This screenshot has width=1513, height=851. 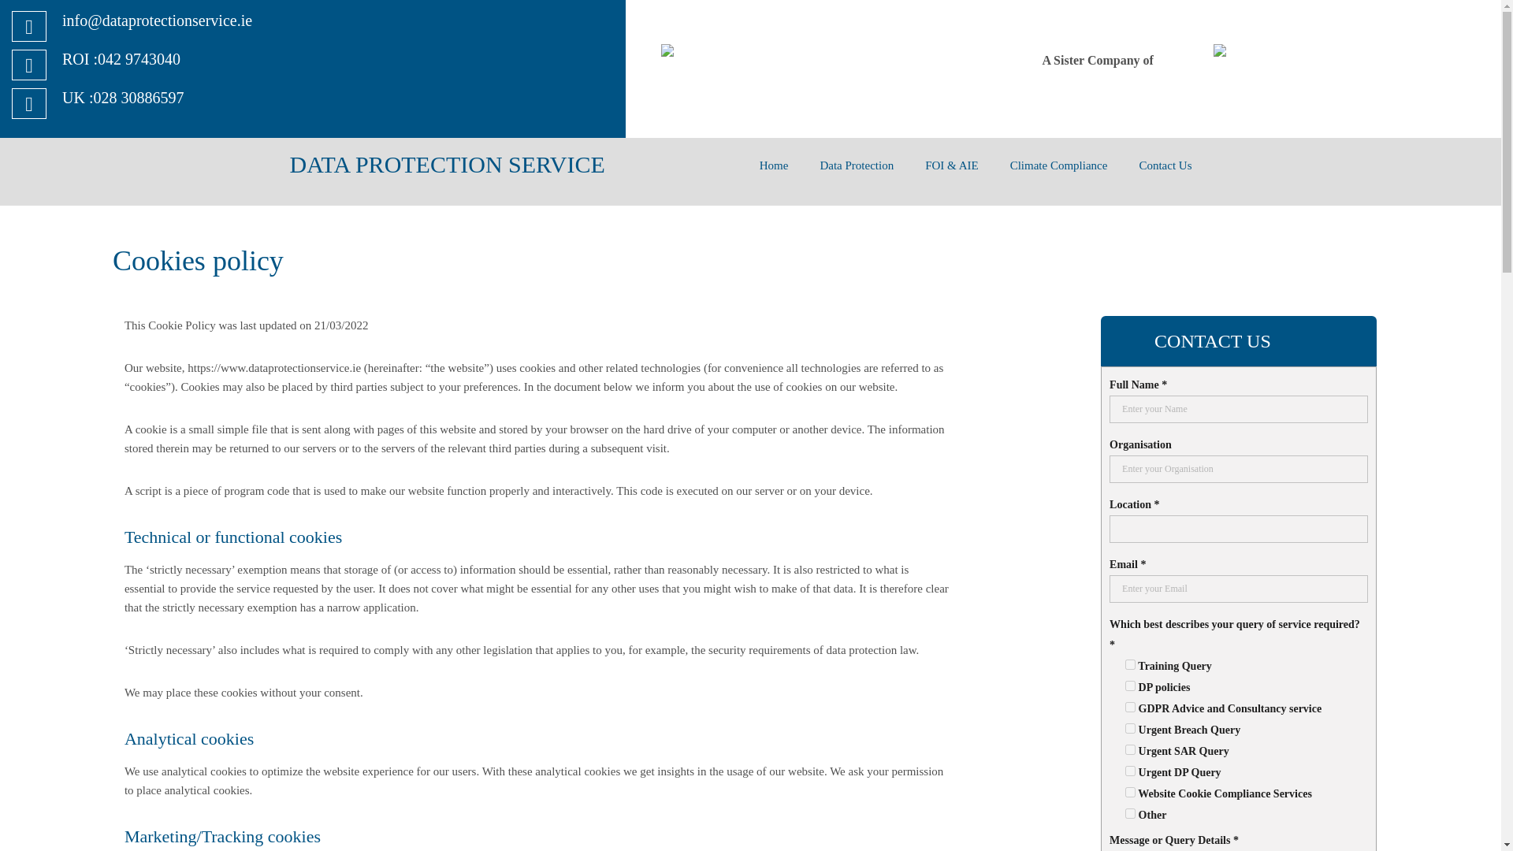 I want to click on 042 9743040, so click(x=139, y=58).